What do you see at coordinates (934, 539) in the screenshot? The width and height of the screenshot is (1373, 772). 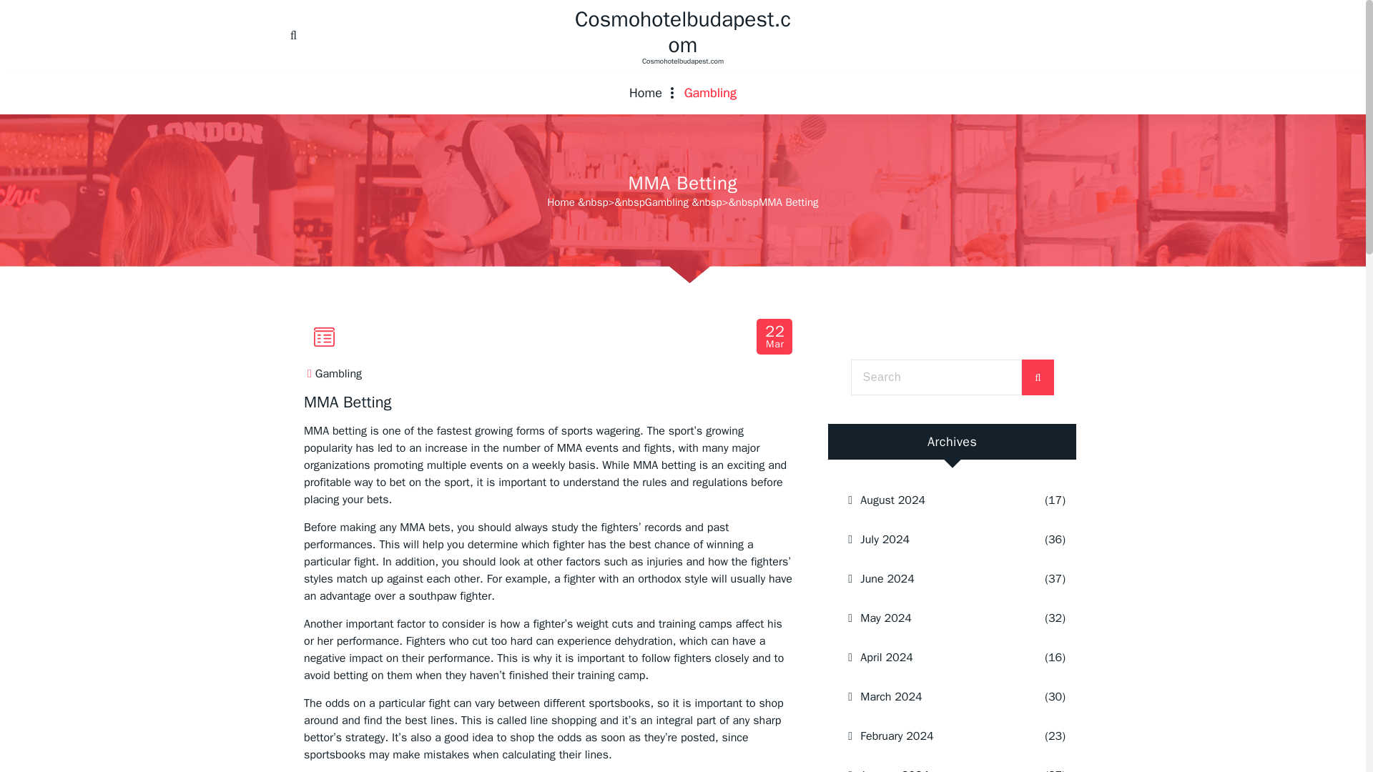 I see `July 2024` at bounding box center [934, 539].